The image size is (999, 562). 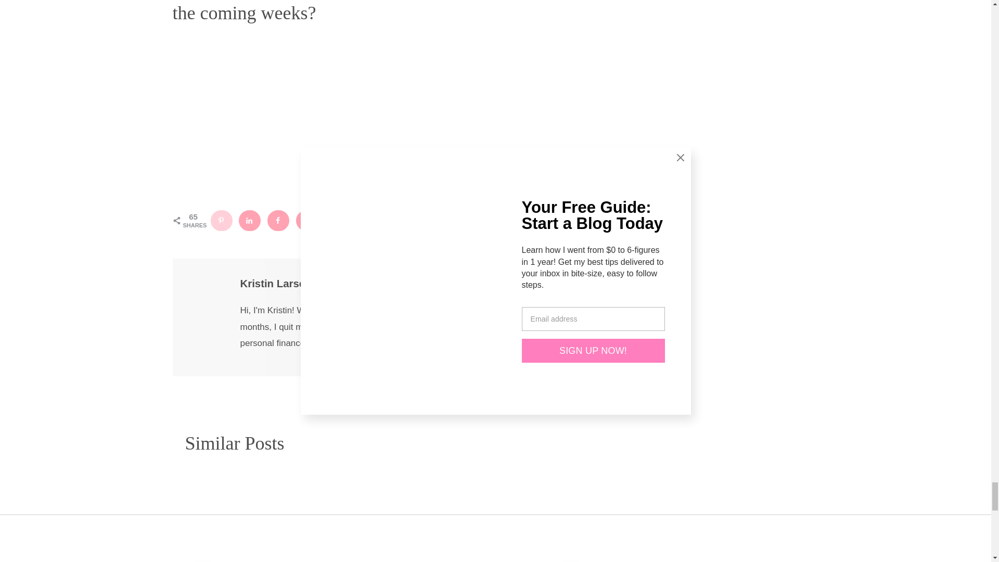 I want to click on Posts by Kristin Larsen, so click(x=276, y=283).